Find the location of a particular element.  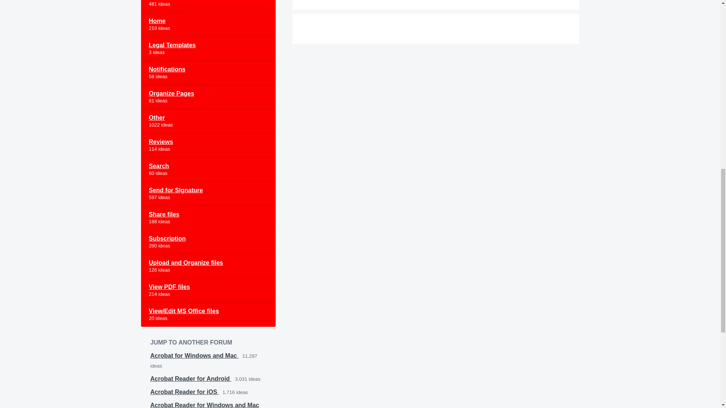

View all ideas in category Search is located at coordinates (208, 169).